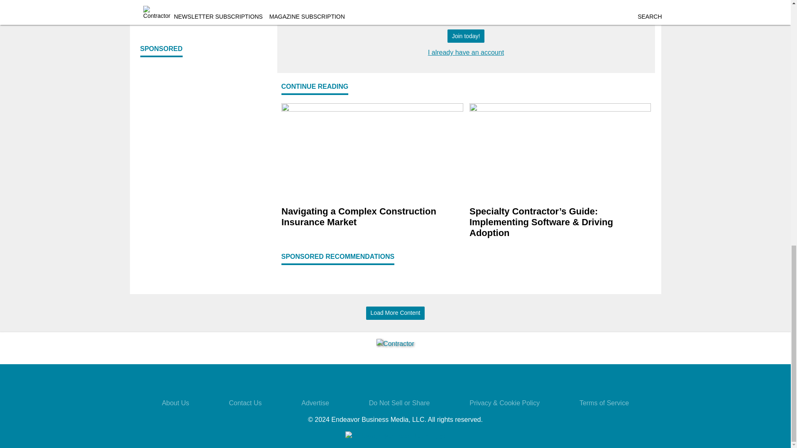  What do you see at coordinates (372, 217) in the screenshot?
I see `Navigating a Complex Construction Insurance Market` at bounding box center [372, 217].